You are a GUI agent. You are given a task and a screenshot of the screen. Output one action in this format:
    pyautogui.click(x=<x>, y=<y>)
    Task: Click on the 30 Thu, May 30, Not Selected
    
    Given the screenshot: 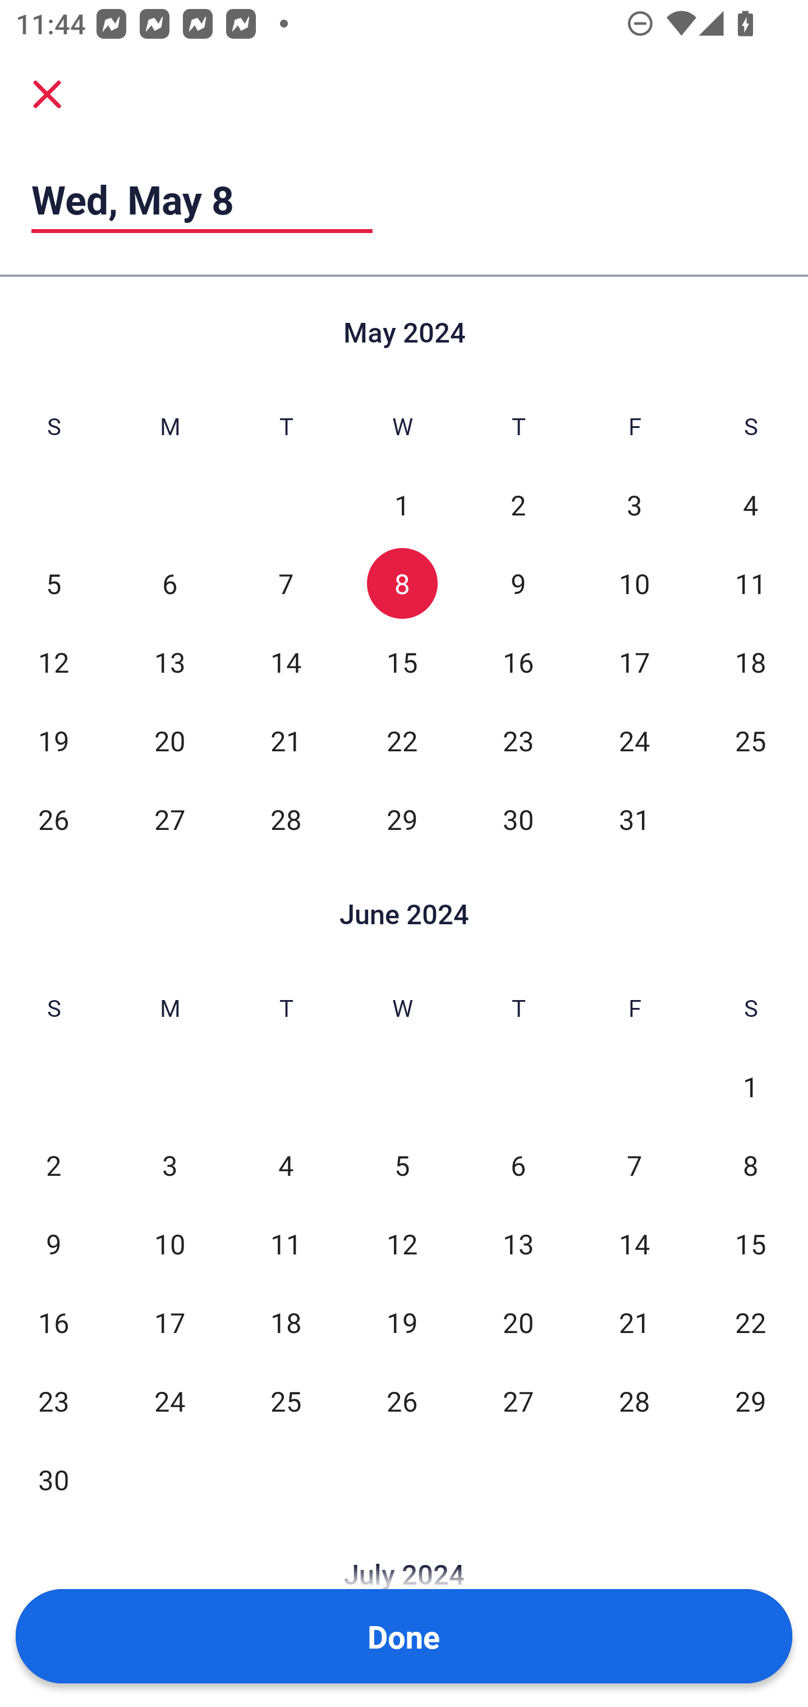 What is the action you would take?
    pyautogui.click(x=518, y=819)
    